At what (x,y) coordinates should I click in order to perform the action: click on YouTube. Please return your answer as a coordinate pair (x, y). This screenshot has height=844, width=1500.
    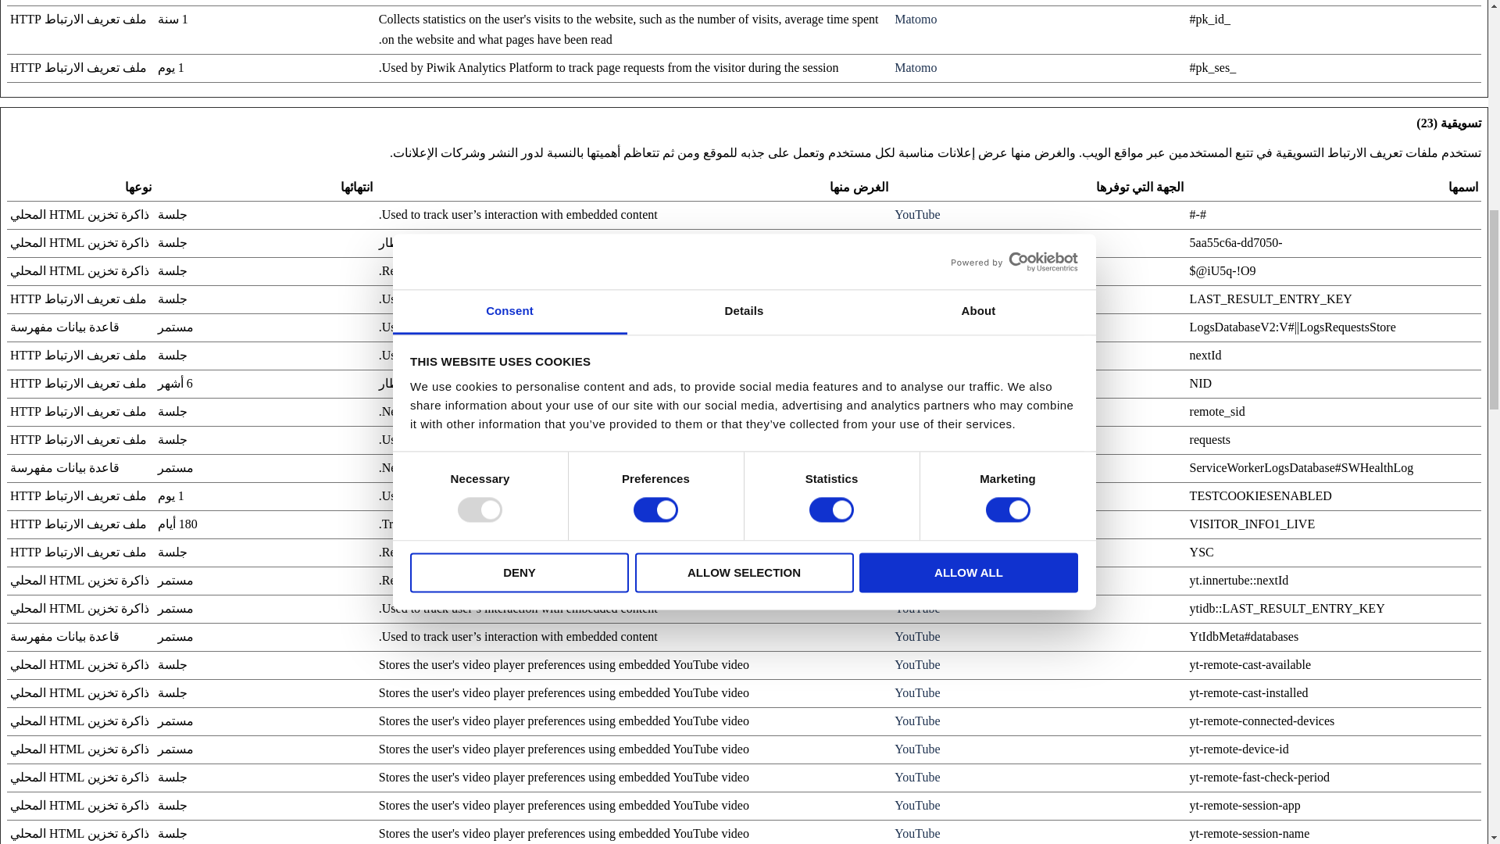
    Looking at the image, I should click on (917, 749).